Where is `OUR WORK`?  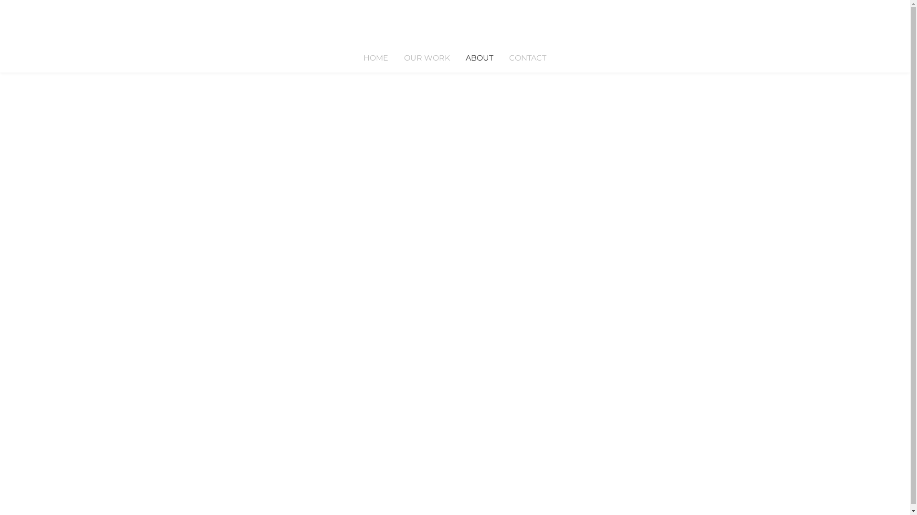
OUR WORK is located at coordinates (427, 58).